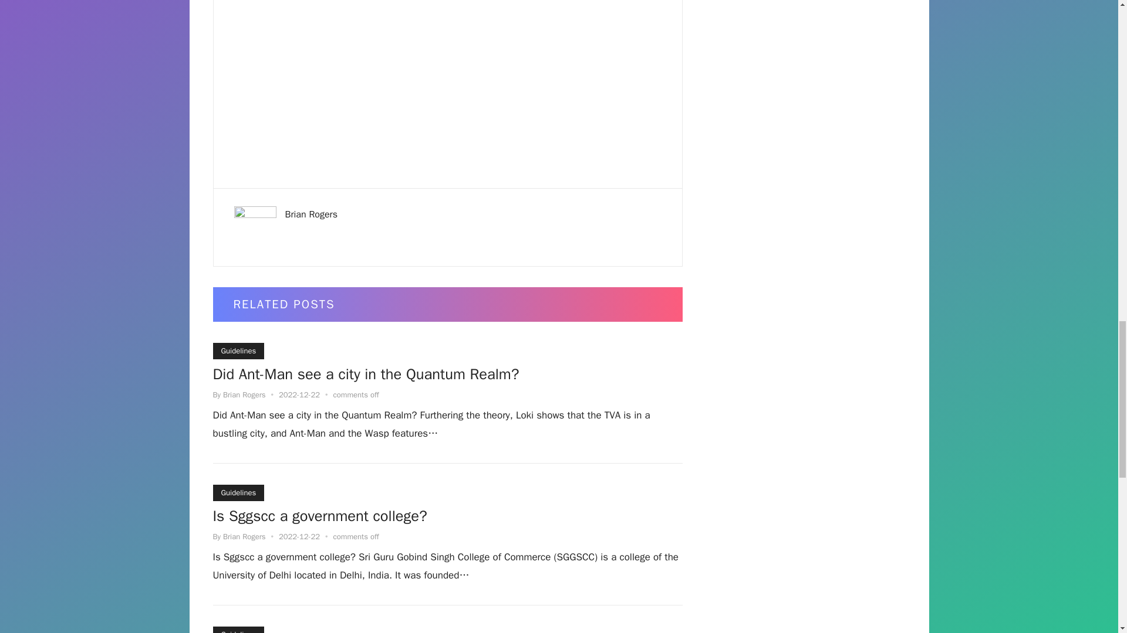  I want to click on Posts by Brian Rogers, so click(244, 537).